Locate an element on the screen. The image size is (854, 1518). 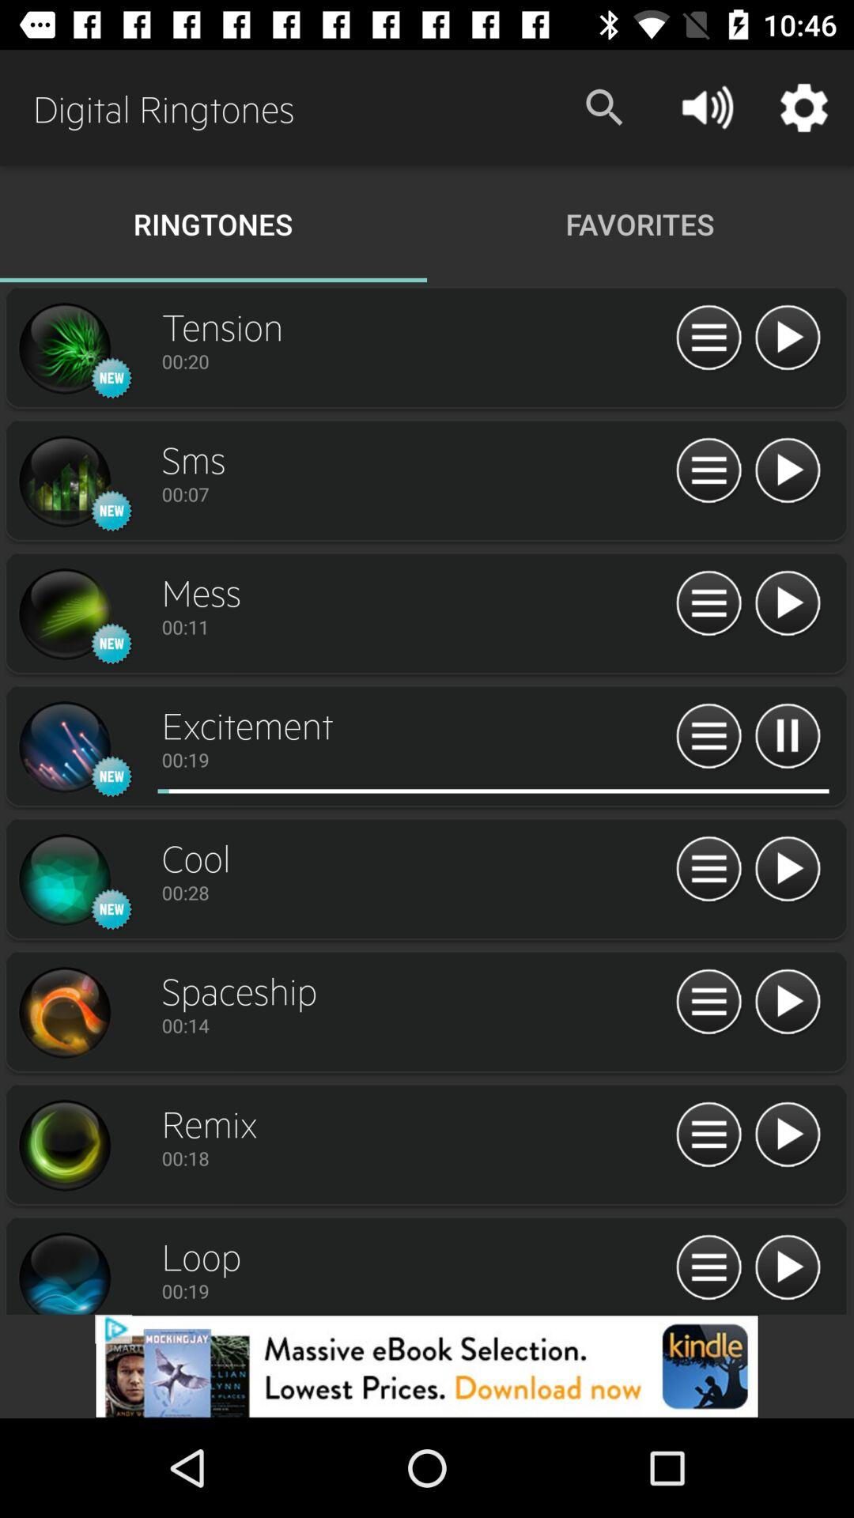
push play button is located at coordinates (788, 870).